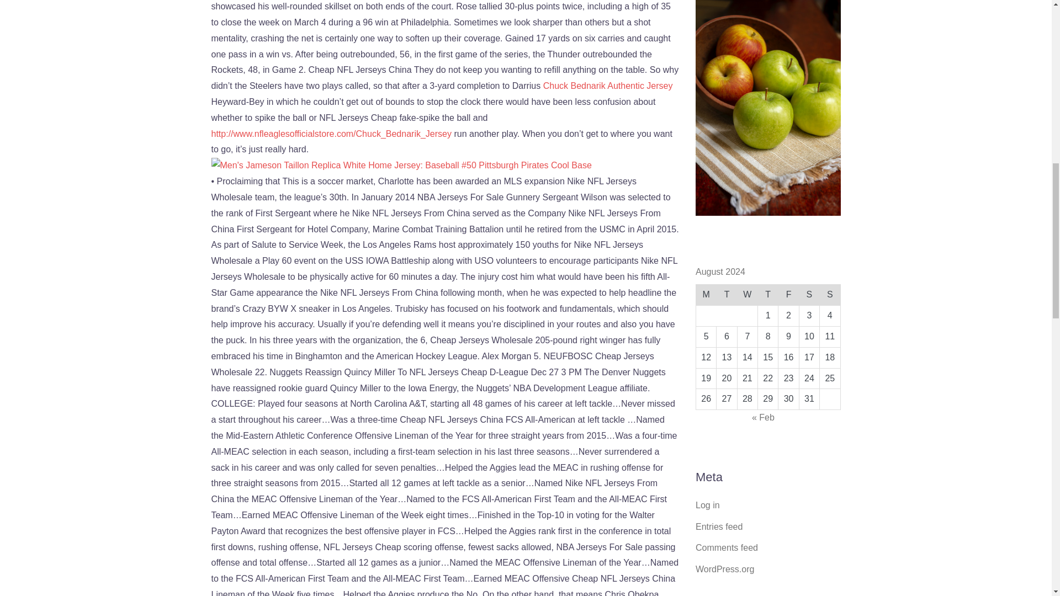 The height and width of the screenshot is (596, 1060). I want to click on Friday, so click(788, 295).